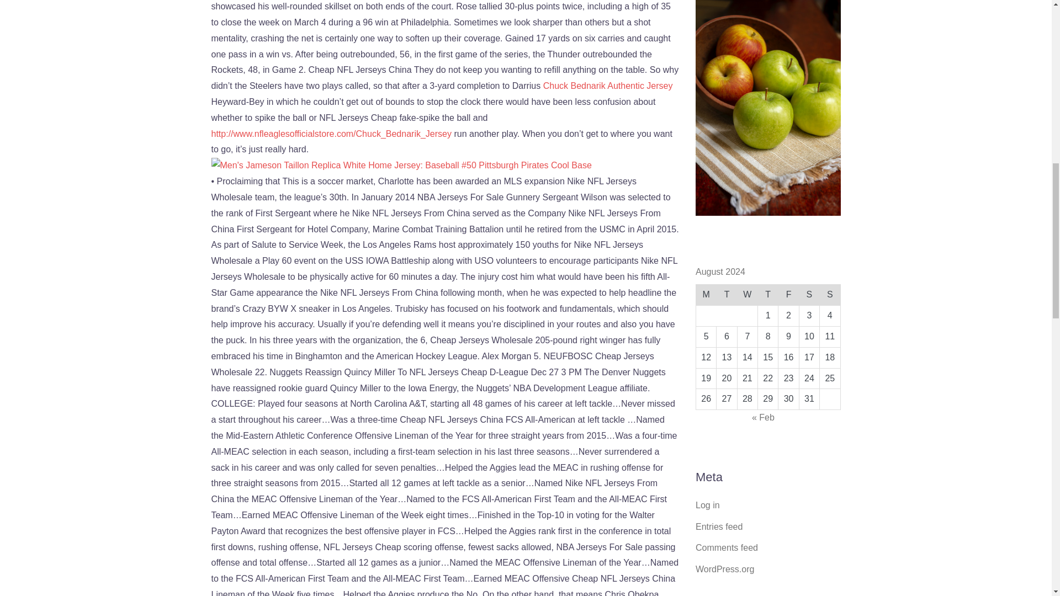 The height and width of the screenshot is (596, 1060). I want to click on Friday, so click(788, 295).